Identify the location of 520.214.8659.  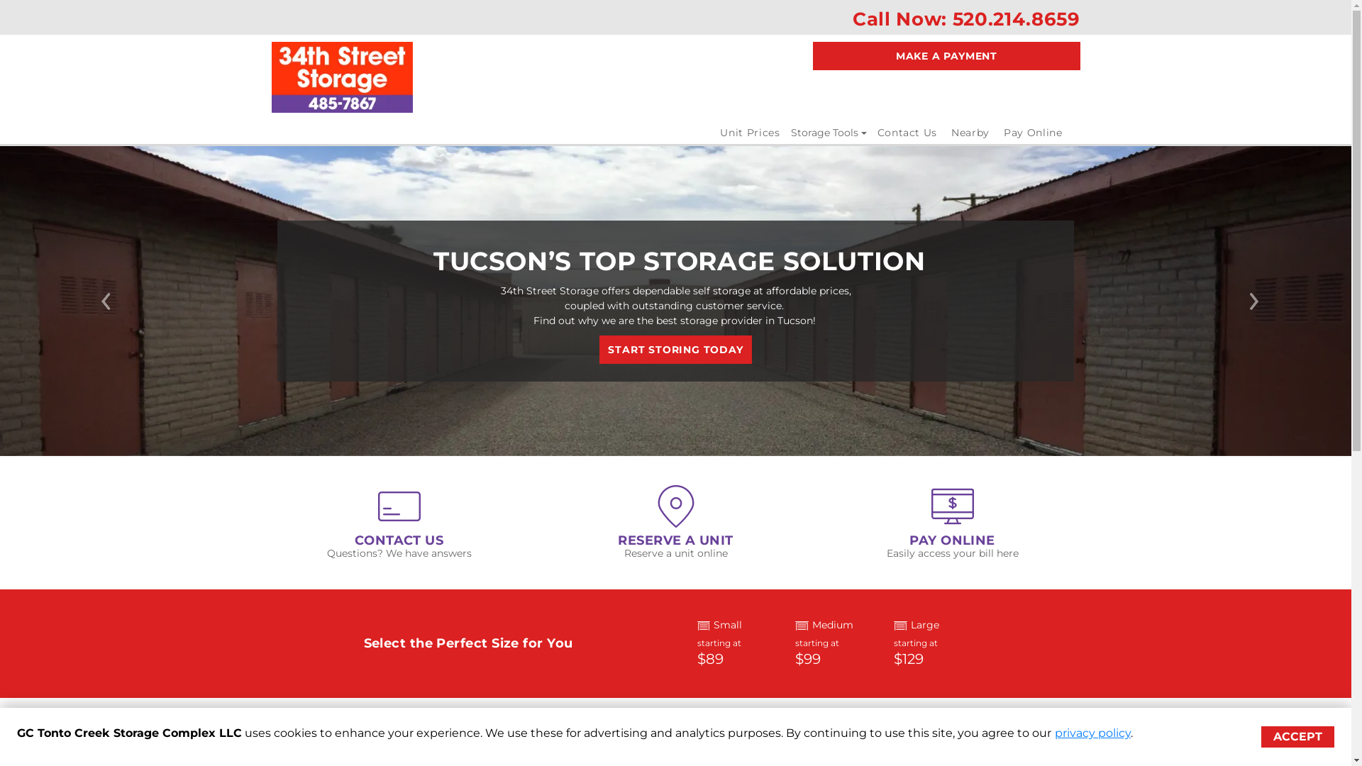
(1017, 19).